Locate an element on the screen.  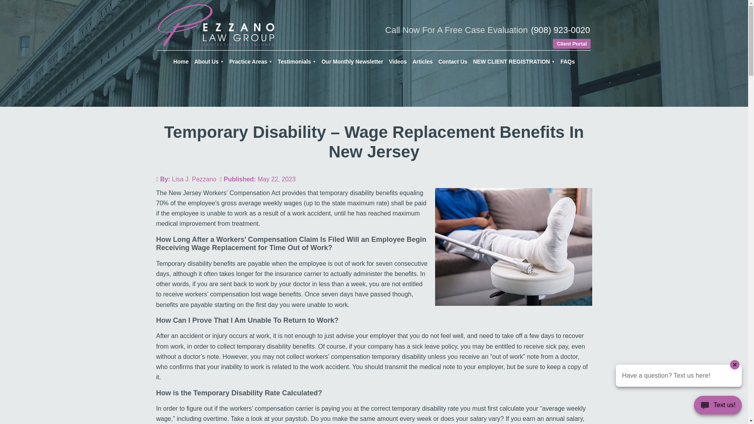
Our Monthly Newsletter is located at coordinates (353, 61).